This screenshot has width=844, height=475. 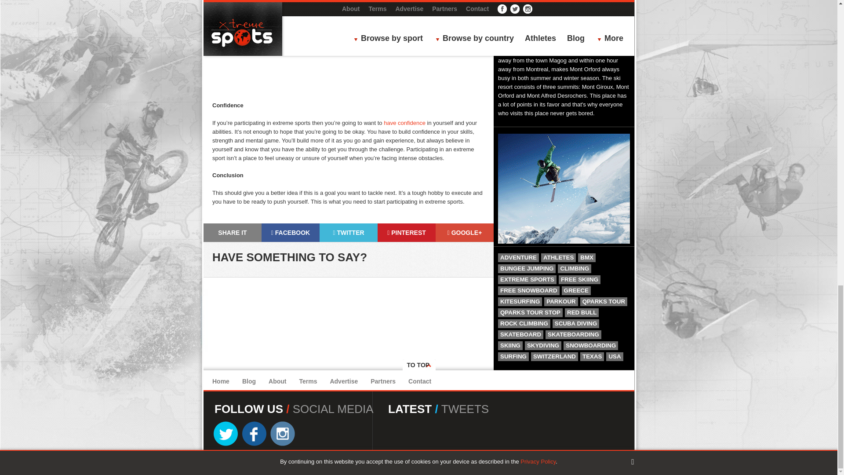 I want to click on TWITTER, so click(x=348, y=232).